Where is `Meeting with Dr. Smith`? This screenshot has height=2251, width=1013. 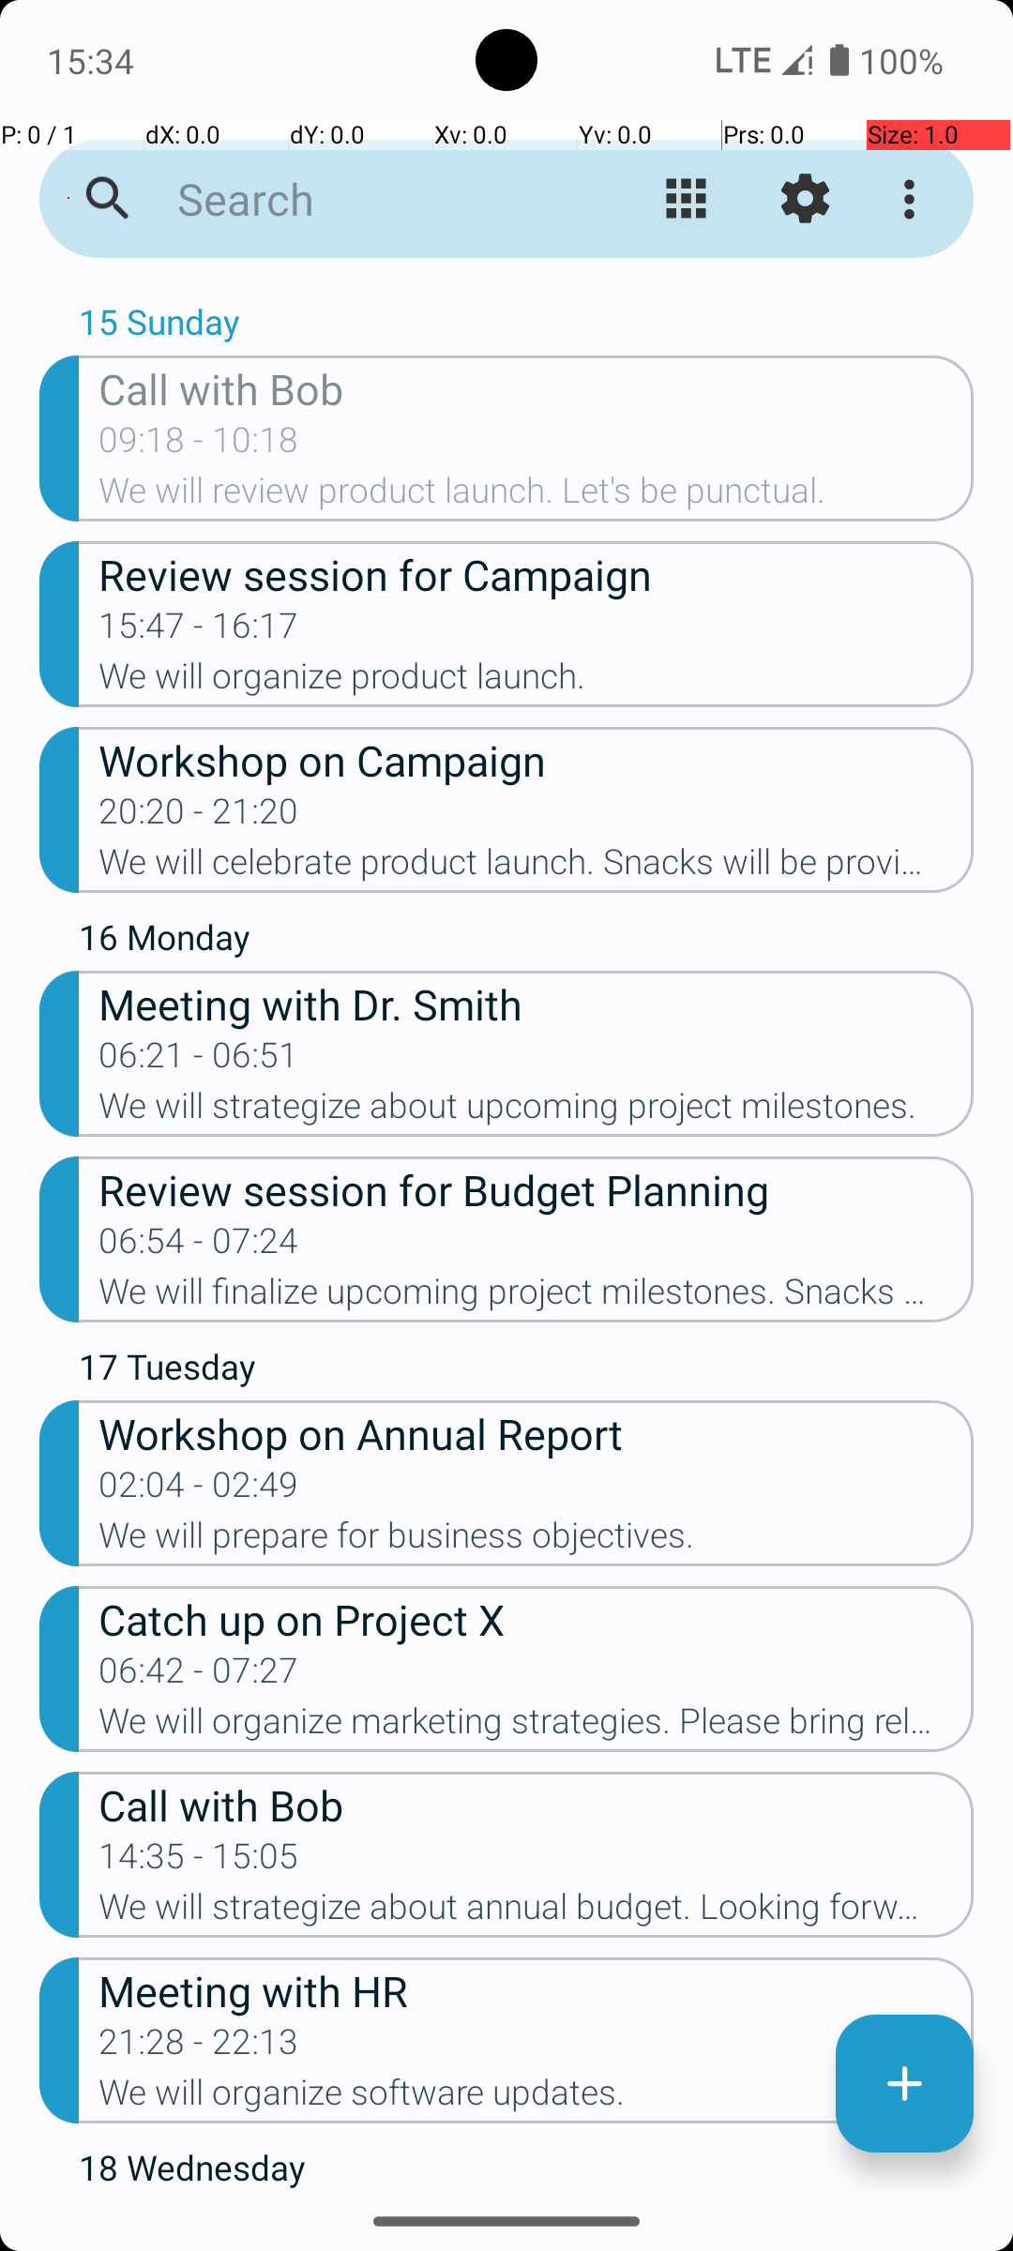 Meeting with Dr. Smith is located at coordinates (537, 1004).